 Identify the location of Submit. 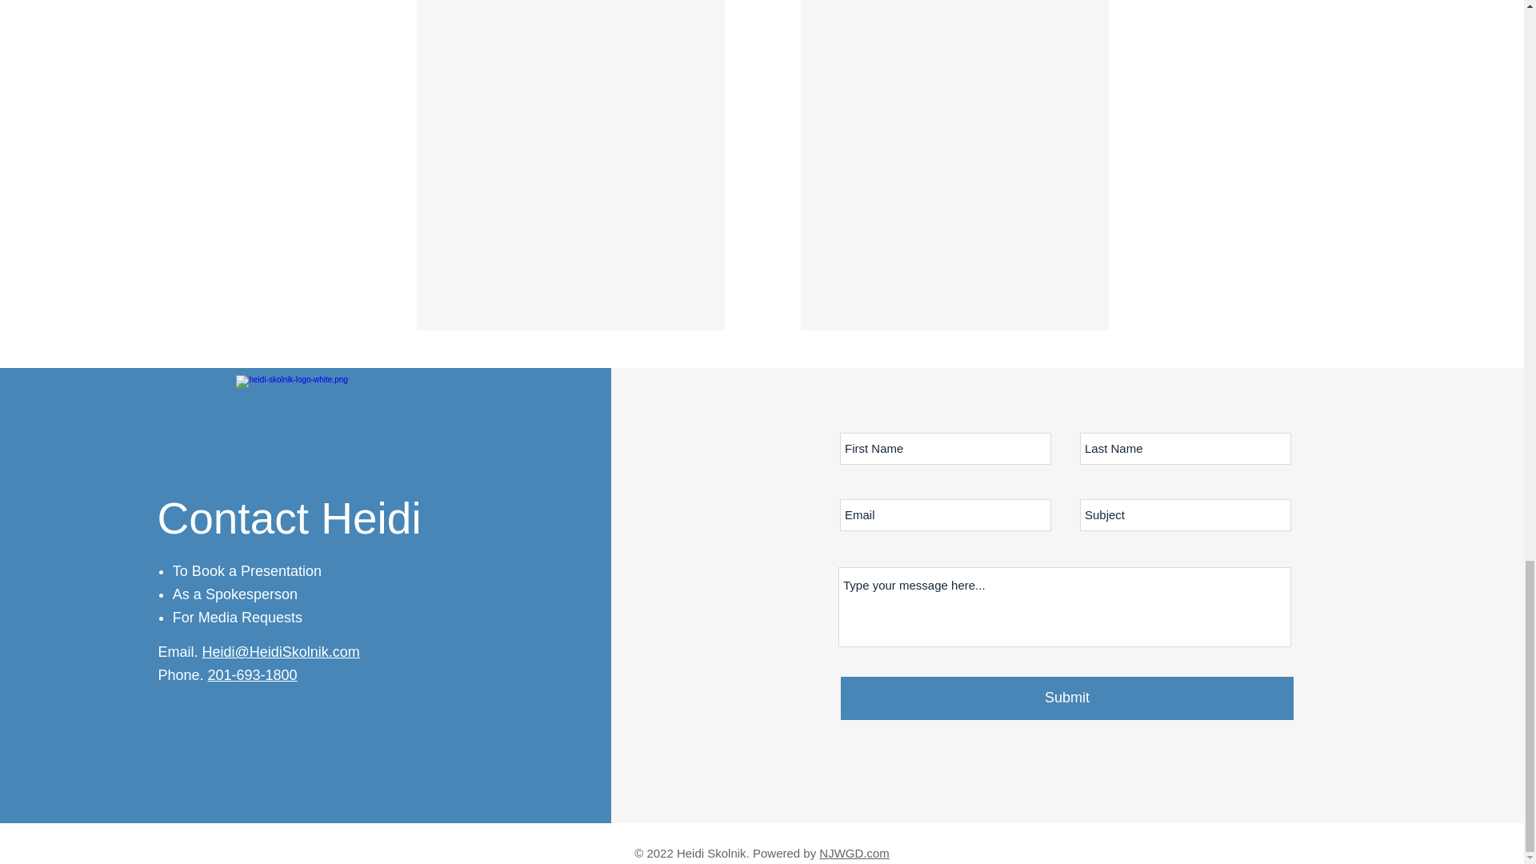
(1066, 698).